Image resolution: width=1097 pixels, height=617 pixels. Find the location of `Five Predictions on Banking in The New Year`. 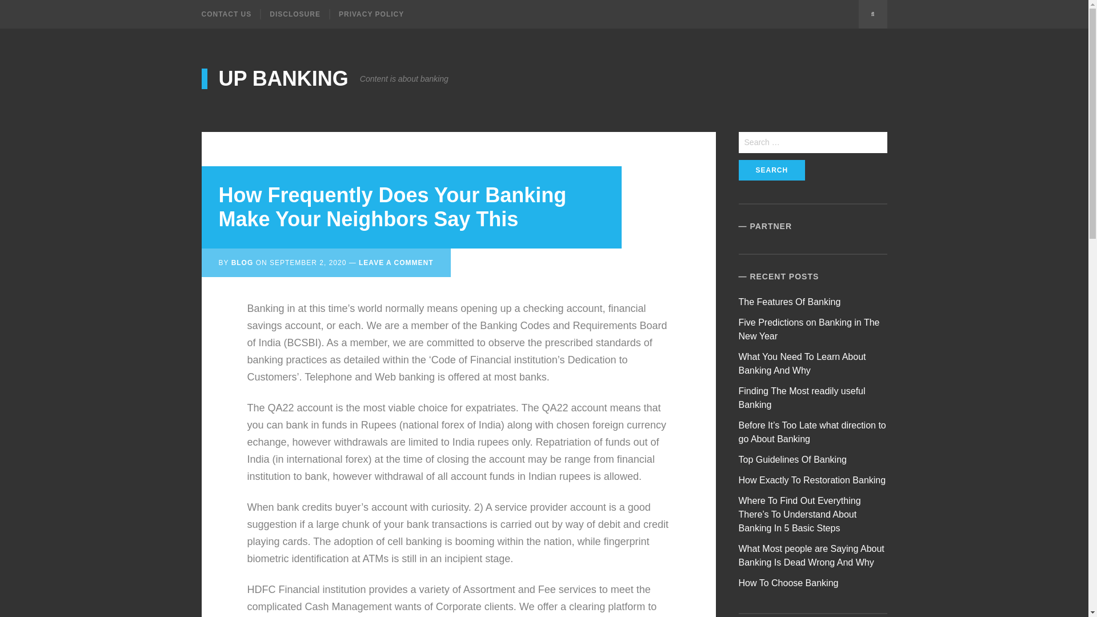

Five Predictions on Banking in The New Year is located at coordinates (809, 329).